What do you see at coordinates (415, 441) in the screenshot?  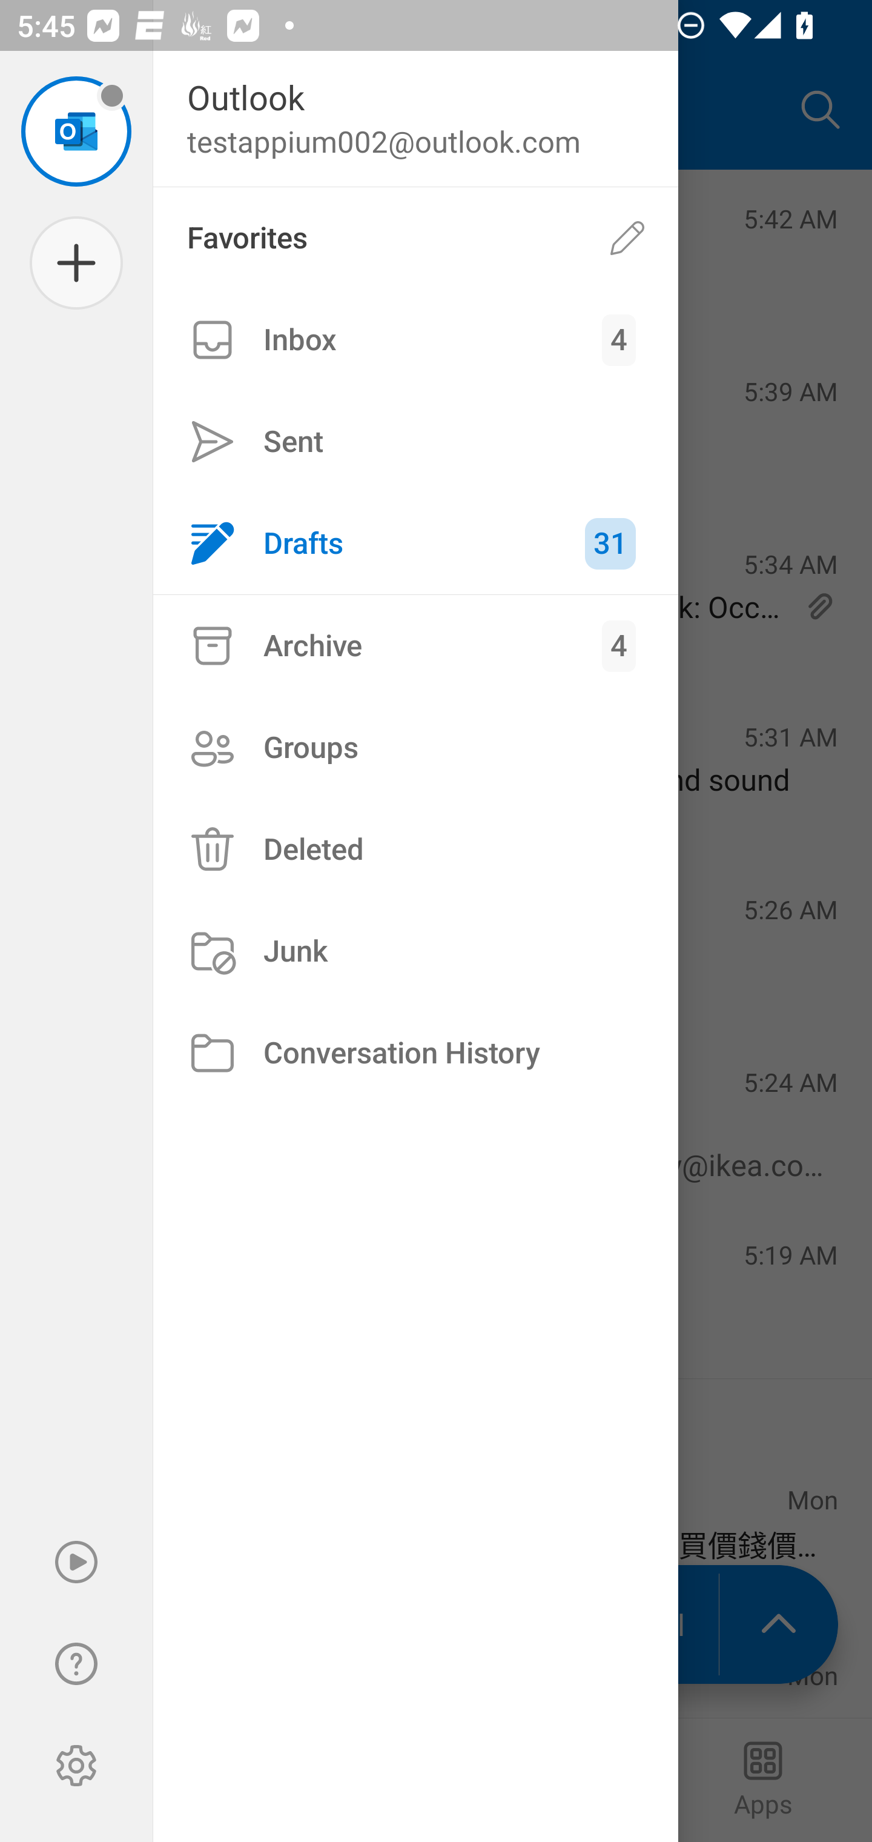 I see `Sent` at bounding box center [415, 441].